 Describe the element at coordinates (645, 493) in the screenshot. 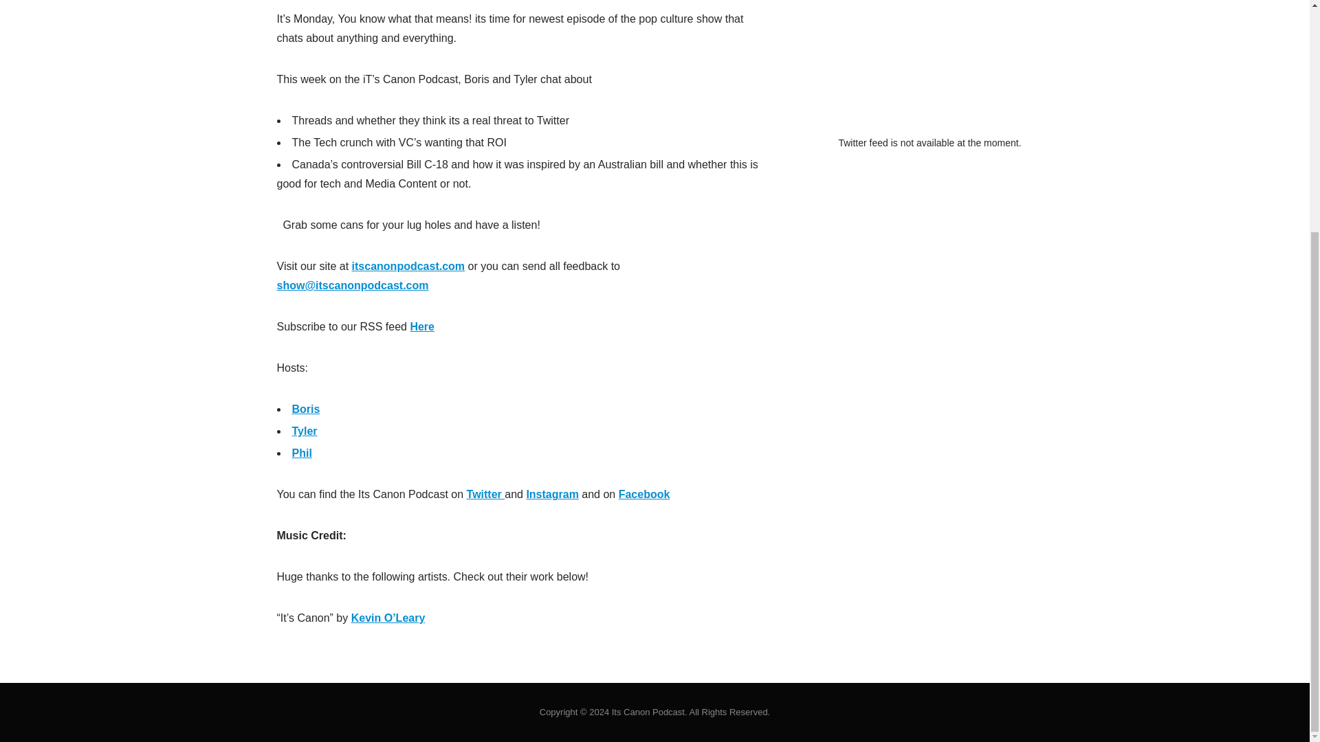

I see `Facebook` at that location.